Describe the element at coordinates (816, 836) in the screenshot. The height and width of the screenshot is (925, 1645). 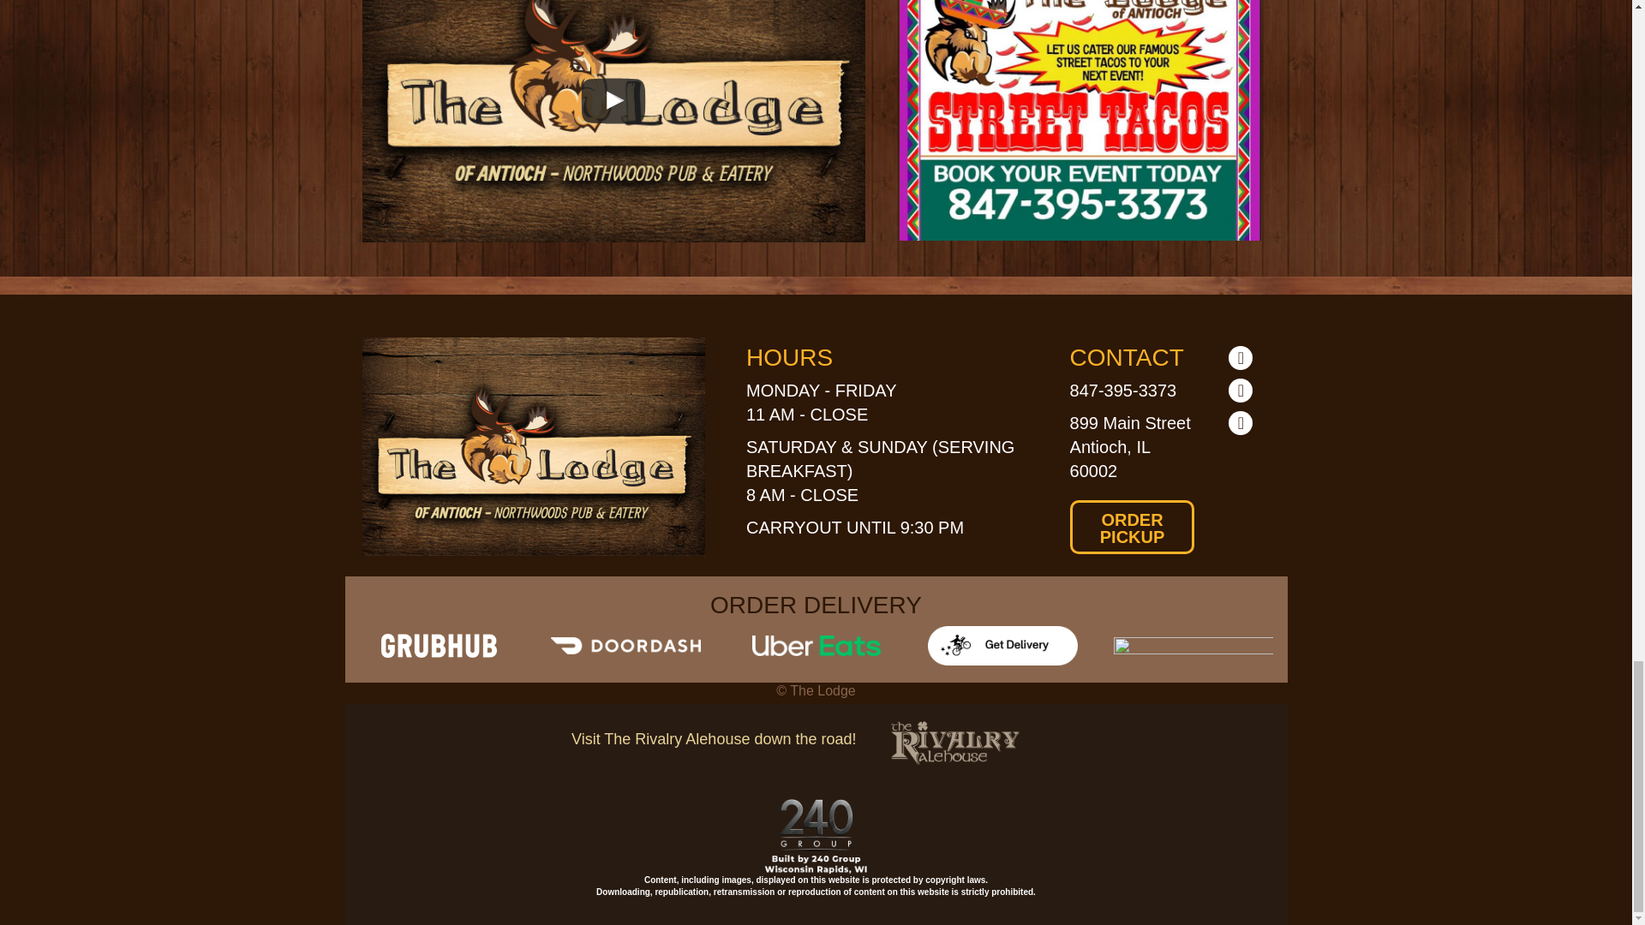
I see `240-Footer-Logo-WW` at that location.